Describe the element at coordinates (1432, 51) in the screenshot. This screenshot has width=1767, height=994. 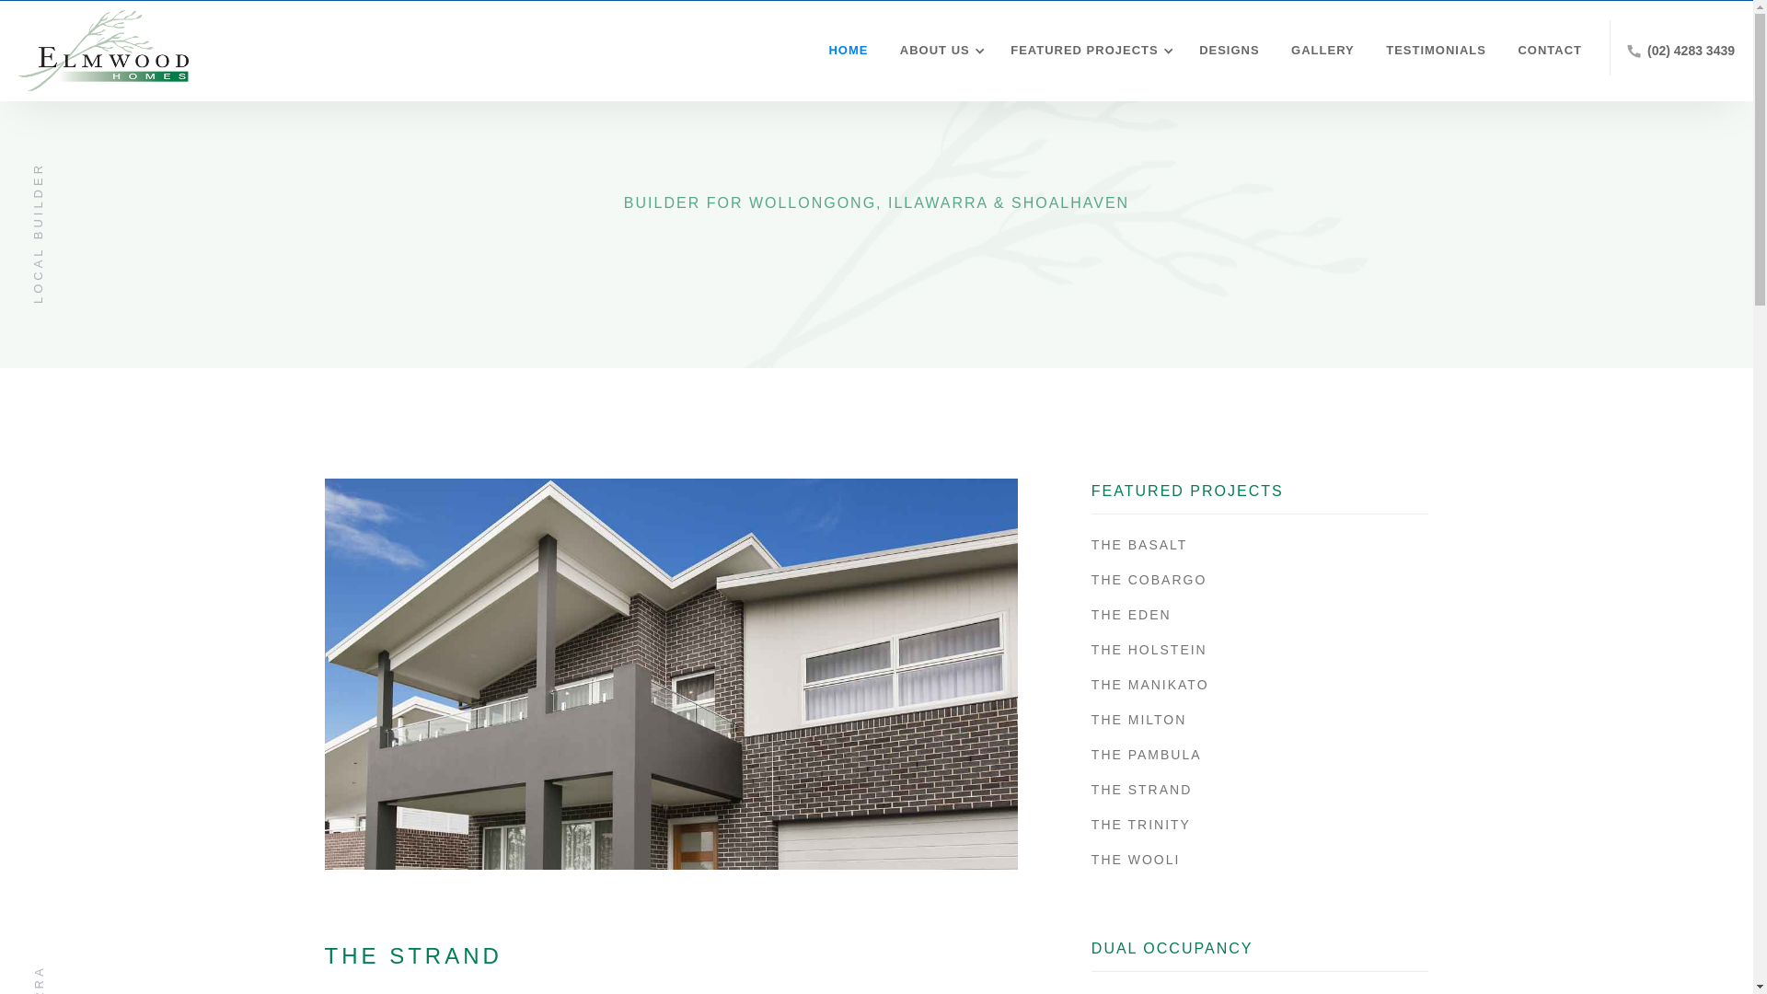
I see `TESTIMONIALS` at that location.